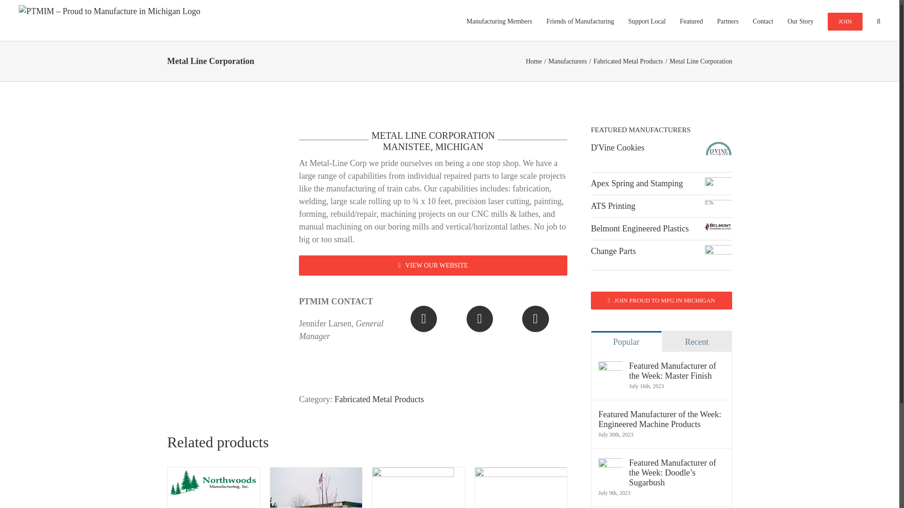 The width and height of the screenshot is (904, 508). What do you see at coordinates (499, 21) in the screenshot?
I see `Fabricated Metal Products` at bounding box center [499, 21].